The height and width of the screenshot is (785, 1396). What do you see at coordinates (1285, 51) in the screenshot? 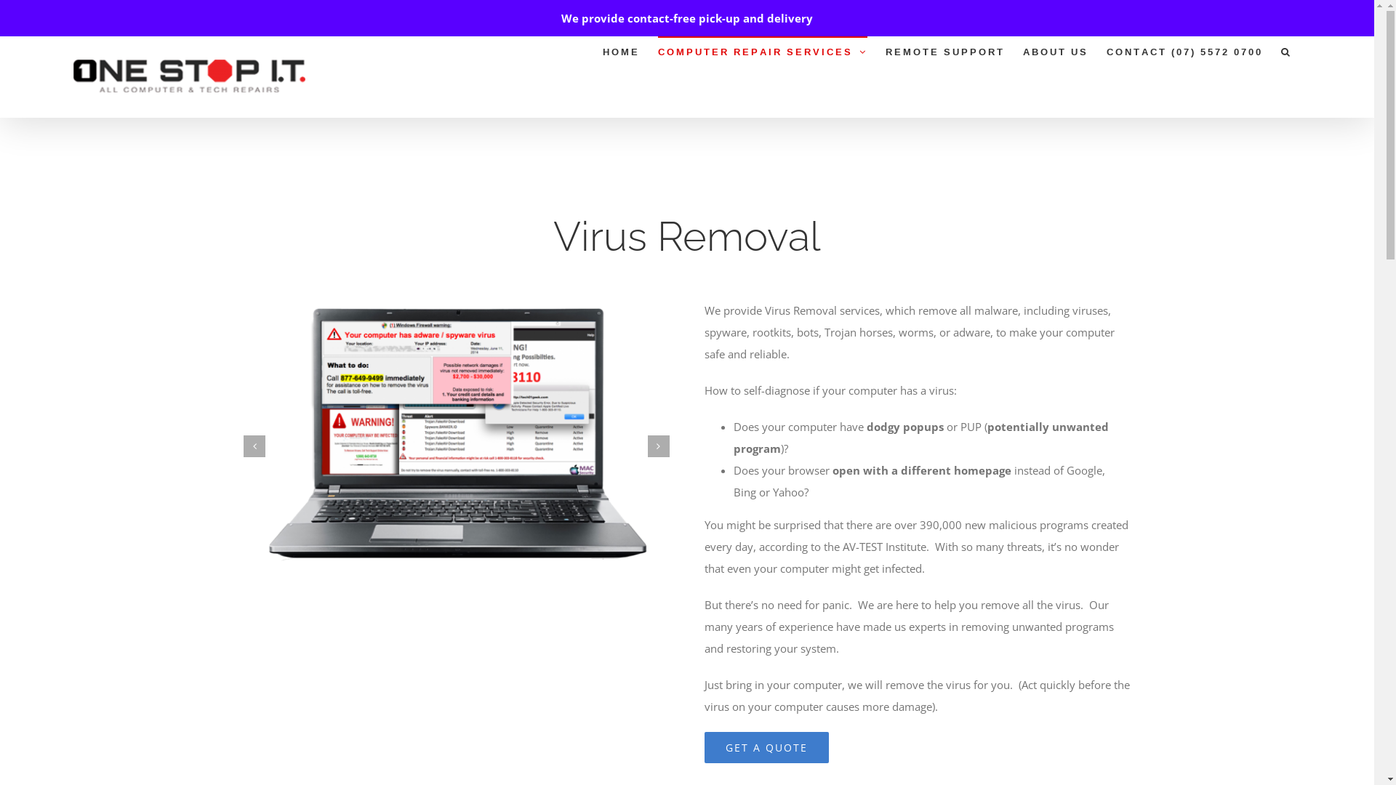
I see `Search` at bounding box center [1285, 51].